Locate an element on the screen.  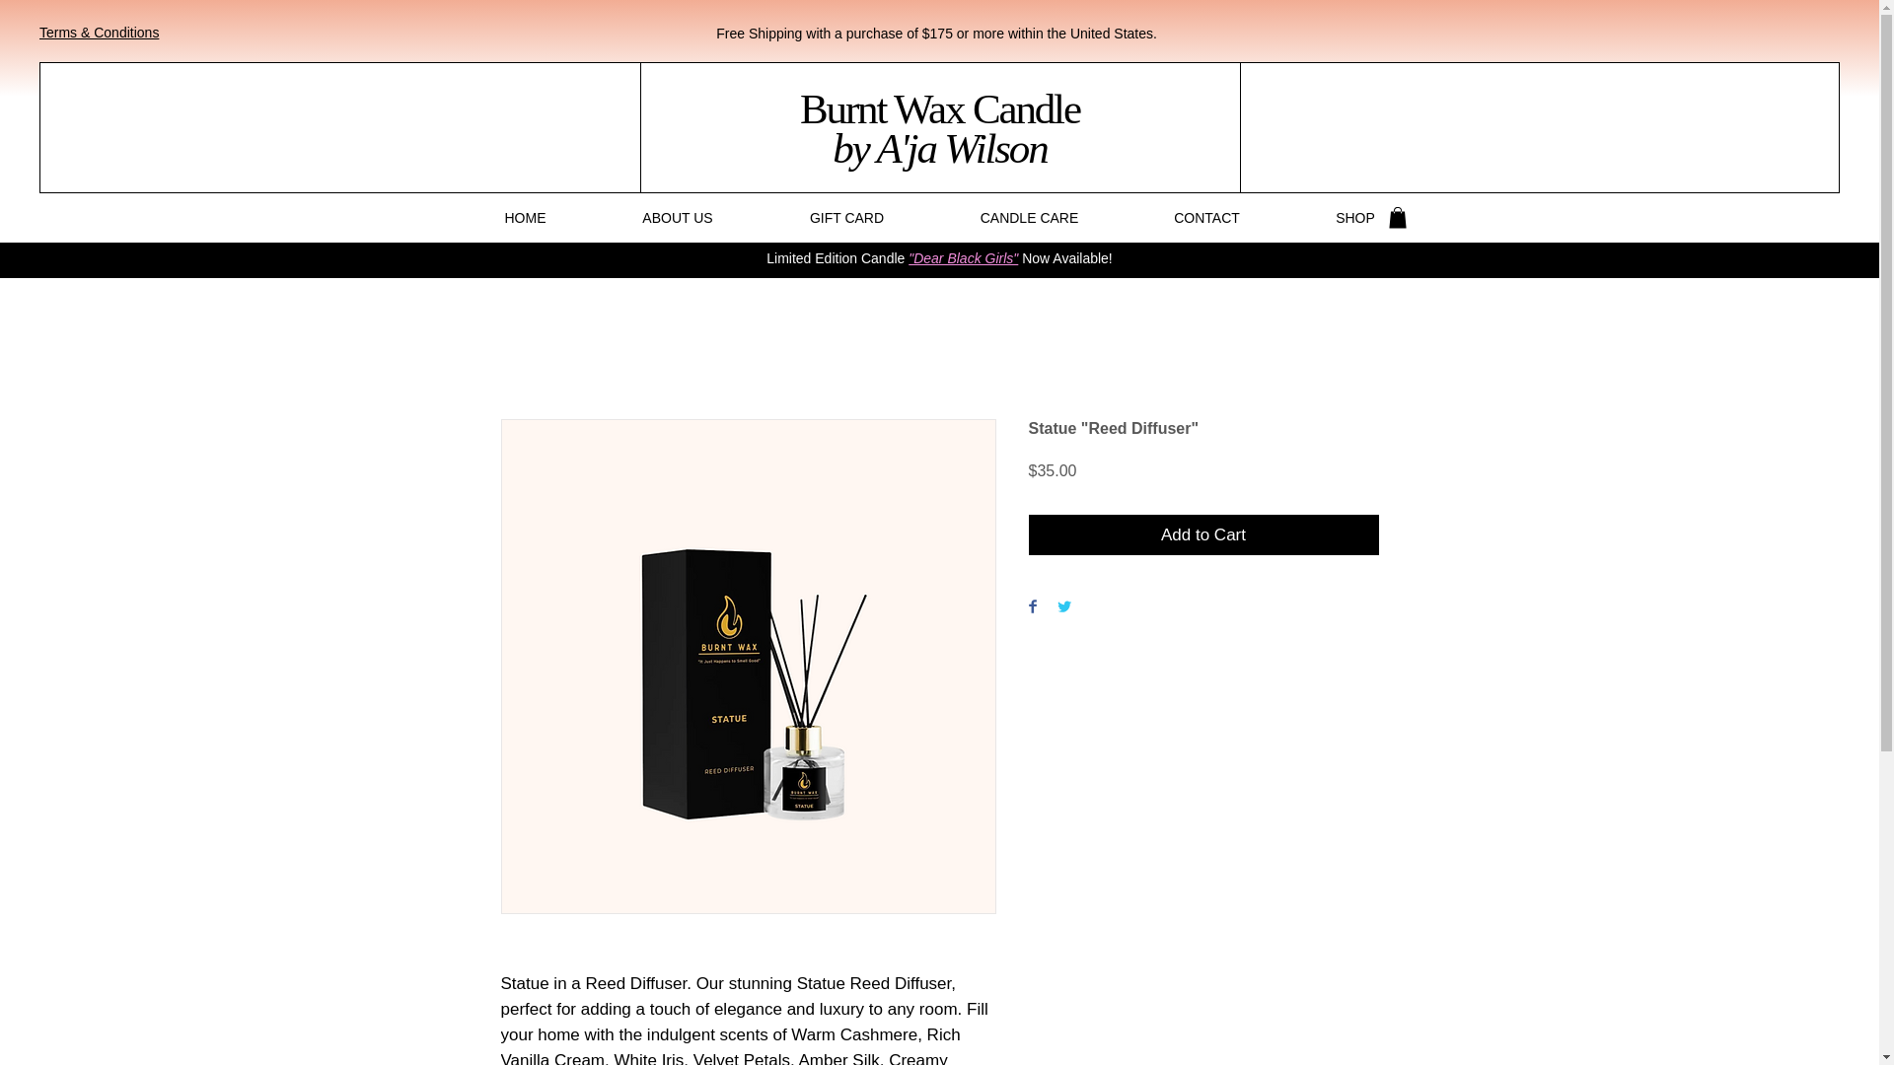
Add to Cart is located at coordinates (1203, 534).